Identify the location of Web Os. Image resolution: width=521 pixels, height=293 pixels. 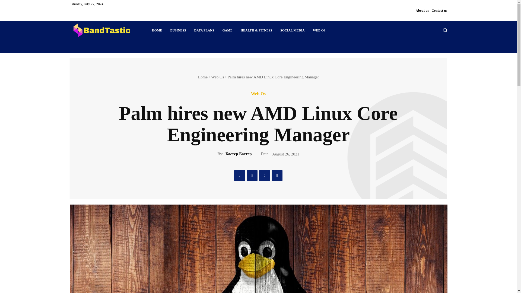
(217, 77).